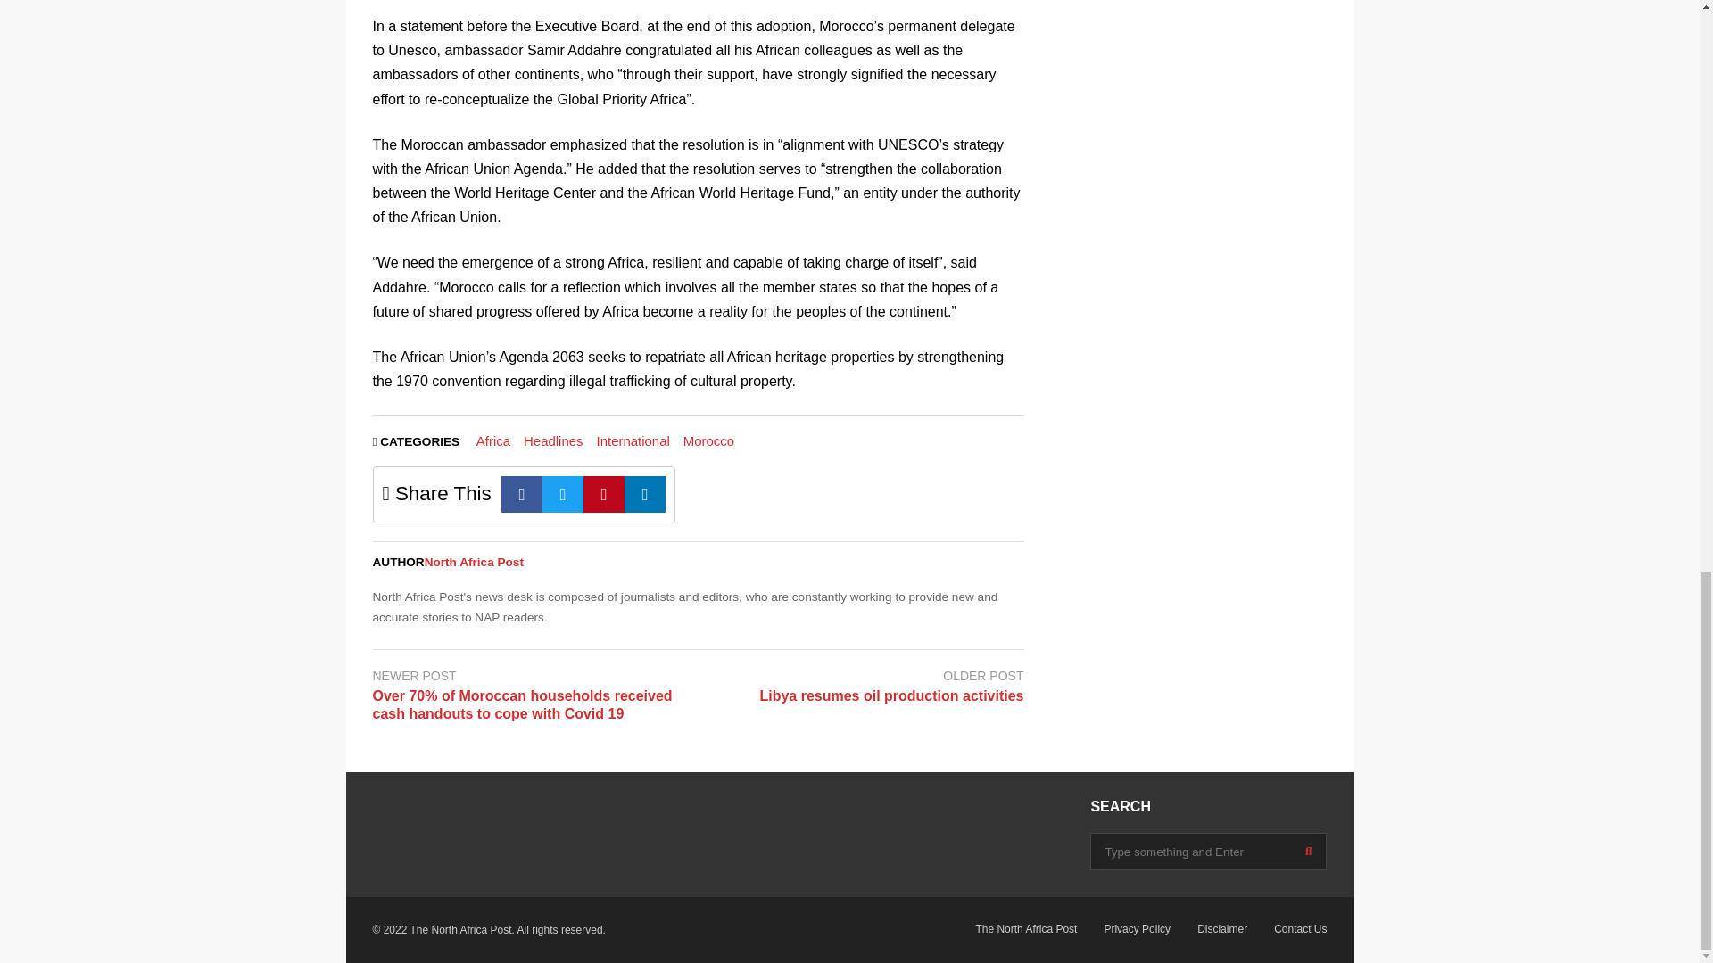 Image resolution: width=1713 pixels, height=963 pixels. What do you see at coordinates (522, 494) in the screenshot?
I see `Facebook` at bounding box center [522, 494].